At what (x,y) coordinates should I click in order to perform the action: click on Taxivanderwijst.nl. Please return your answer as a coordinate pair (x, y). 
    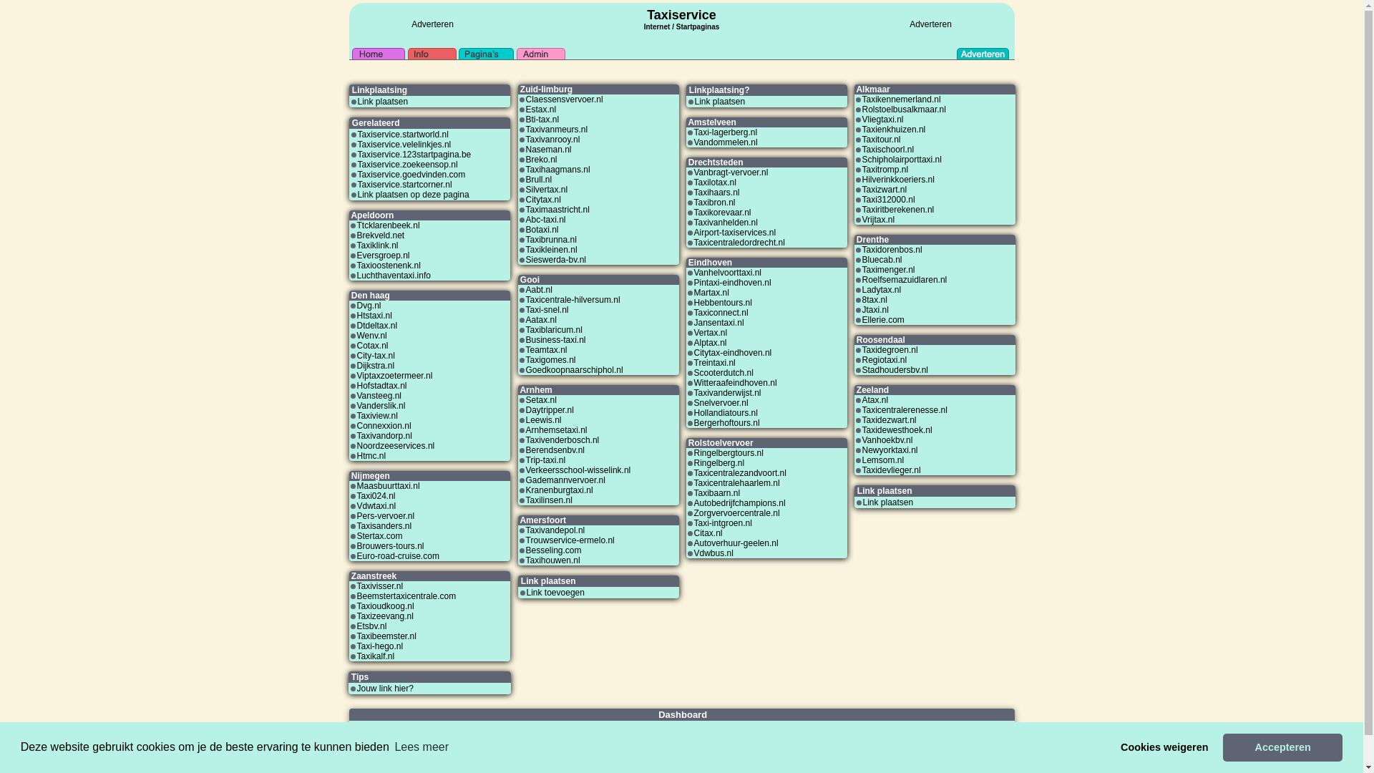
    Looking at the image, I should click on (728, 393).